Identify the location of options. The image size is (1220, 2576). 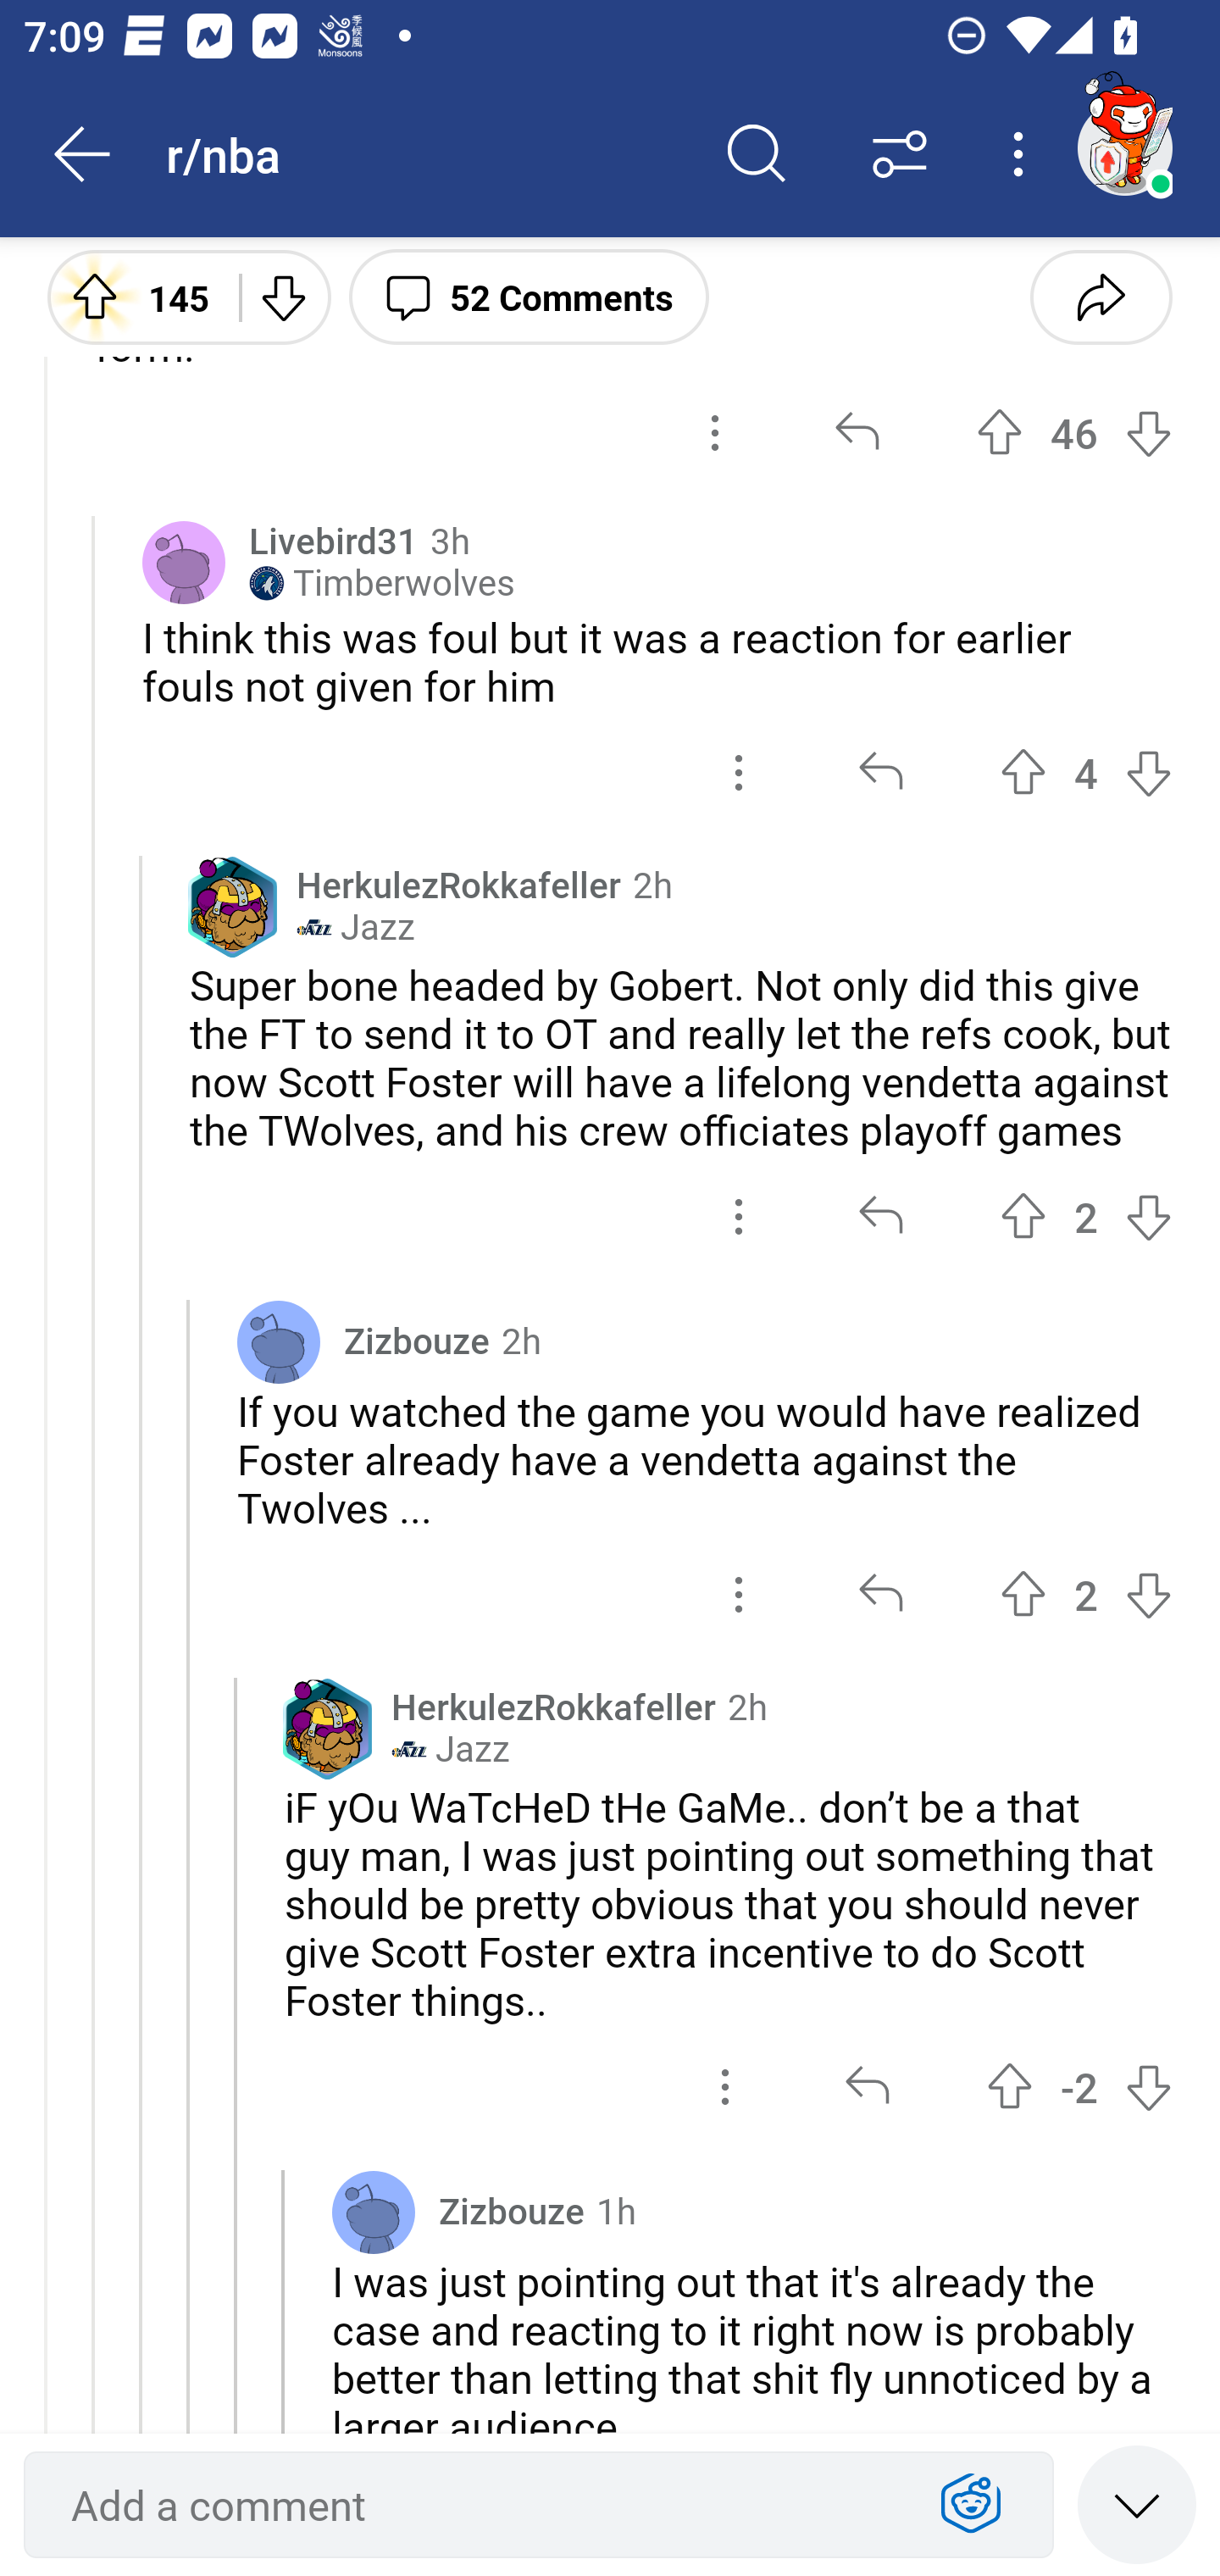
(739, 773).